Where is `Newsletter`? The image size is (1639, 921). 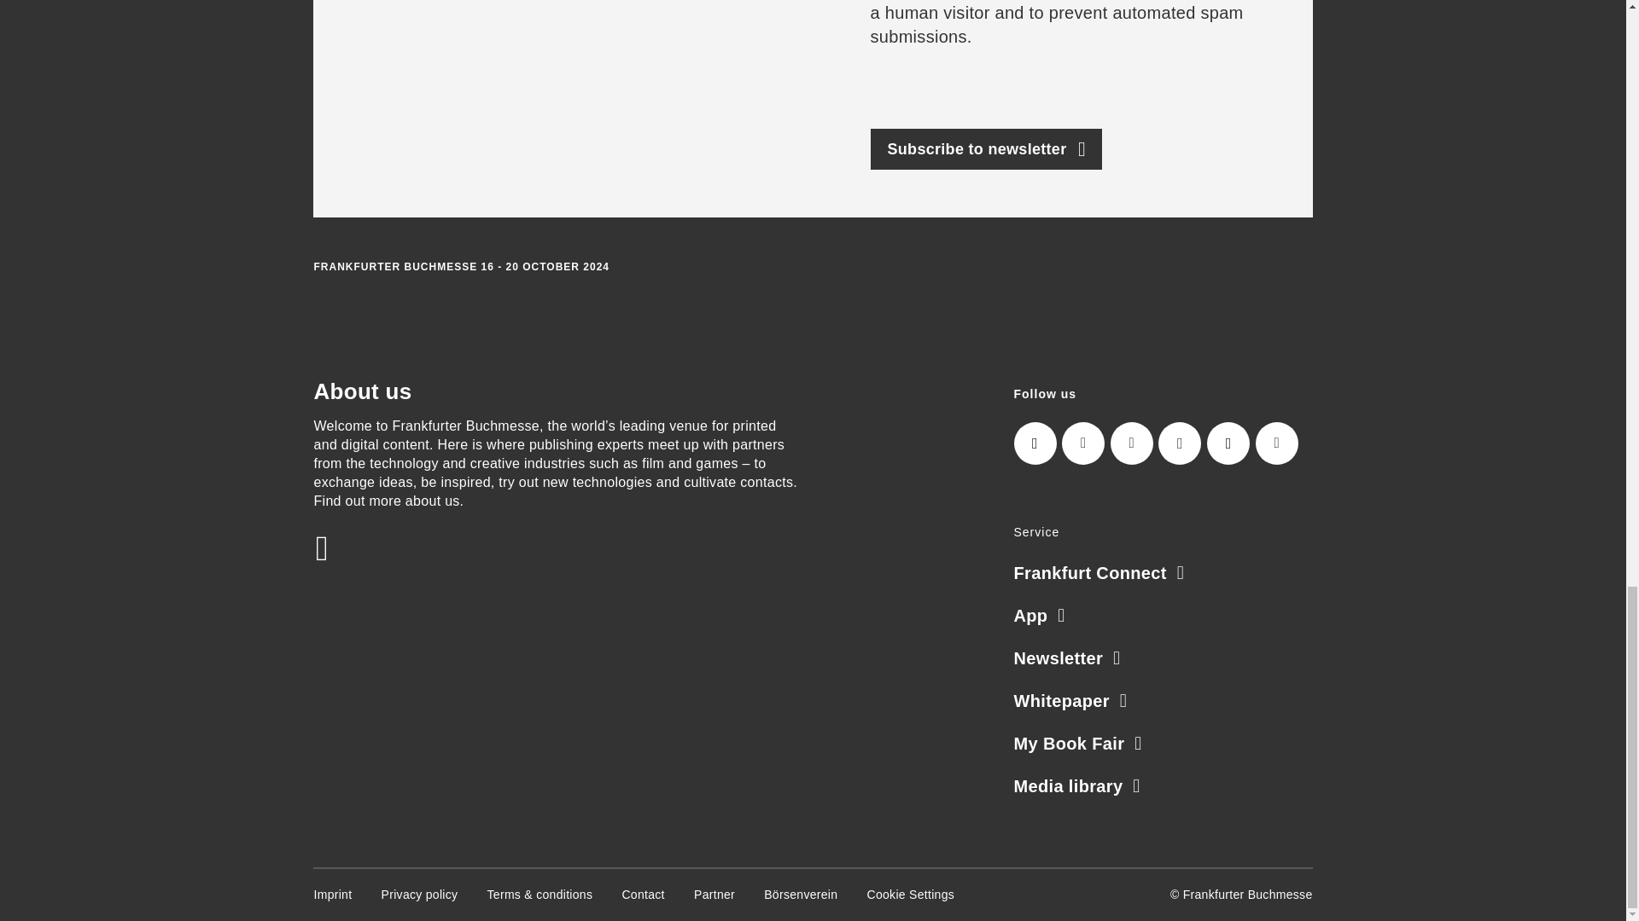 Newsletter is located at coordinates (1067, 658).